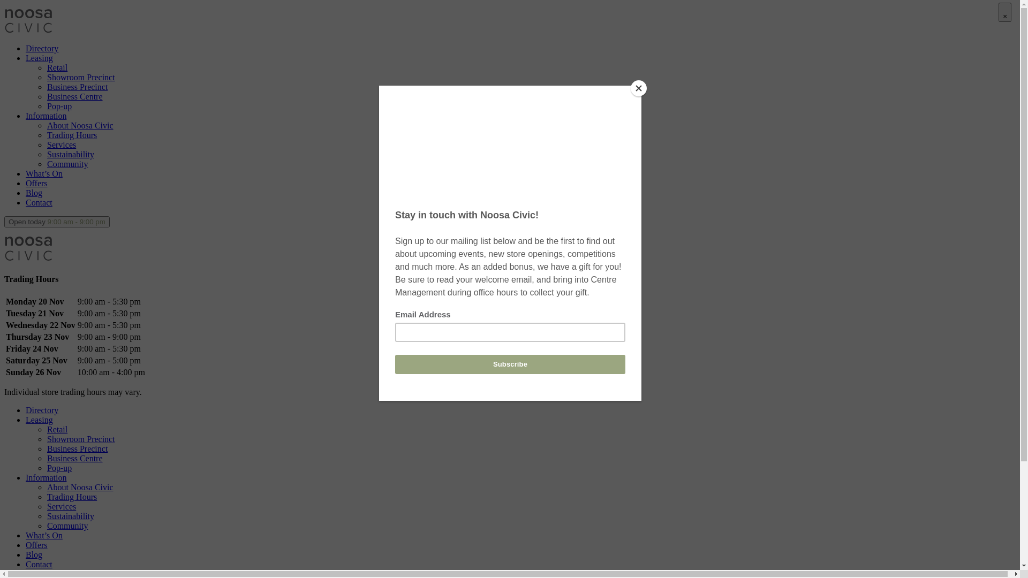  Describe the element at coordinates (59, 106) in the screenshot. I see `Pop-up` at that location.